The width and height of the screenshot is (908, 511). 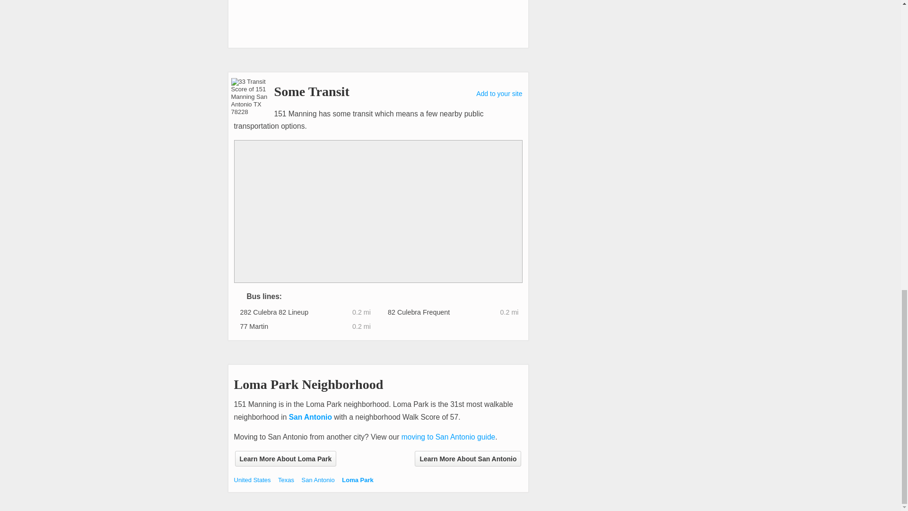 What do you see at coordinates (499, 94) in the screenshot?
I see `Add to your site` at bounding box center [499, 94].